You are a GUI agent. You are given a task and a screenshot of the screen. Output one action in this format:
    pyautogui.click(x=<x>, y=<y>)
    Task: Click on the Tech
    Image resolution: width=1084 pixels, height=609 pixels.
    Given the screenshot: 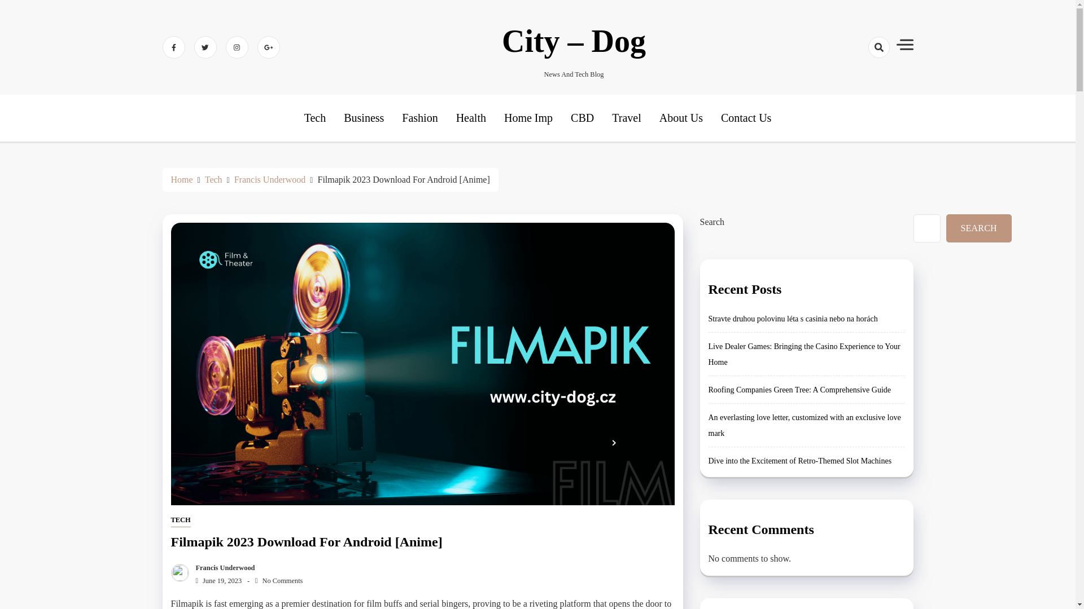 What is the action you would take?
    pyautogui.click(x=213, y=179)
    